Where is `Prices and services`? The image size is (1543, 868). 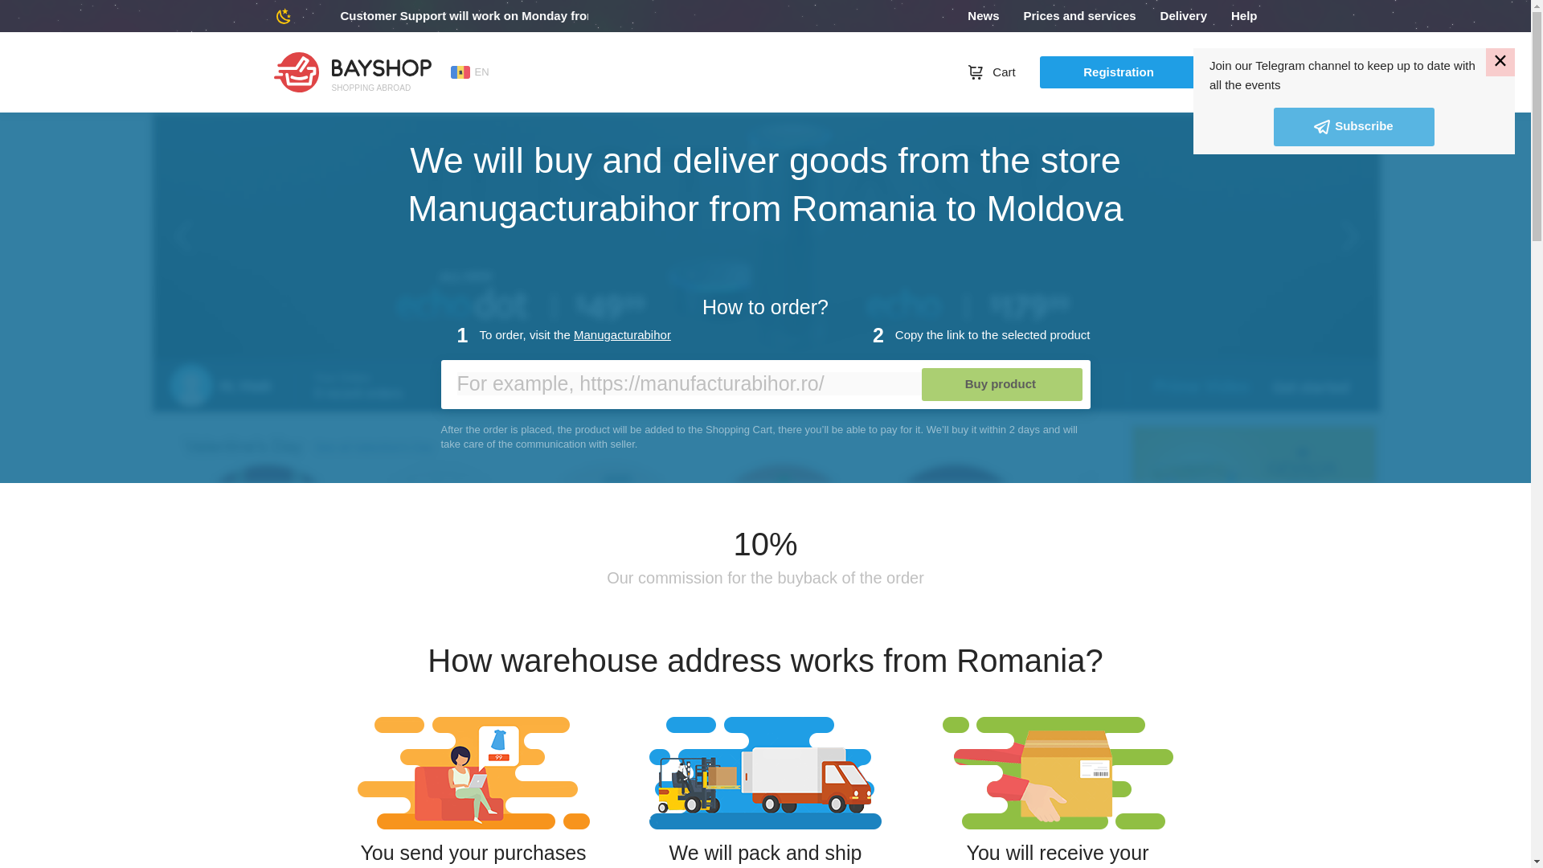 Prices and services is located at coordinates (1078, 16).